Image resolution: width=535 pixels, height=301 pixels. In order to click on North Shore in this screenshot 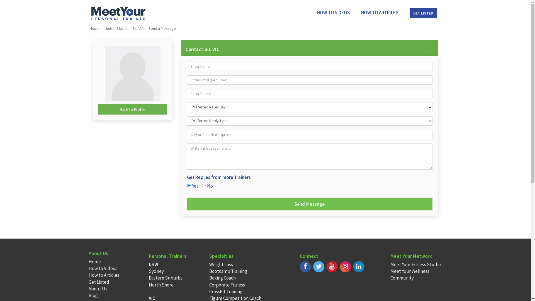, I will do `click(161, 285)`.